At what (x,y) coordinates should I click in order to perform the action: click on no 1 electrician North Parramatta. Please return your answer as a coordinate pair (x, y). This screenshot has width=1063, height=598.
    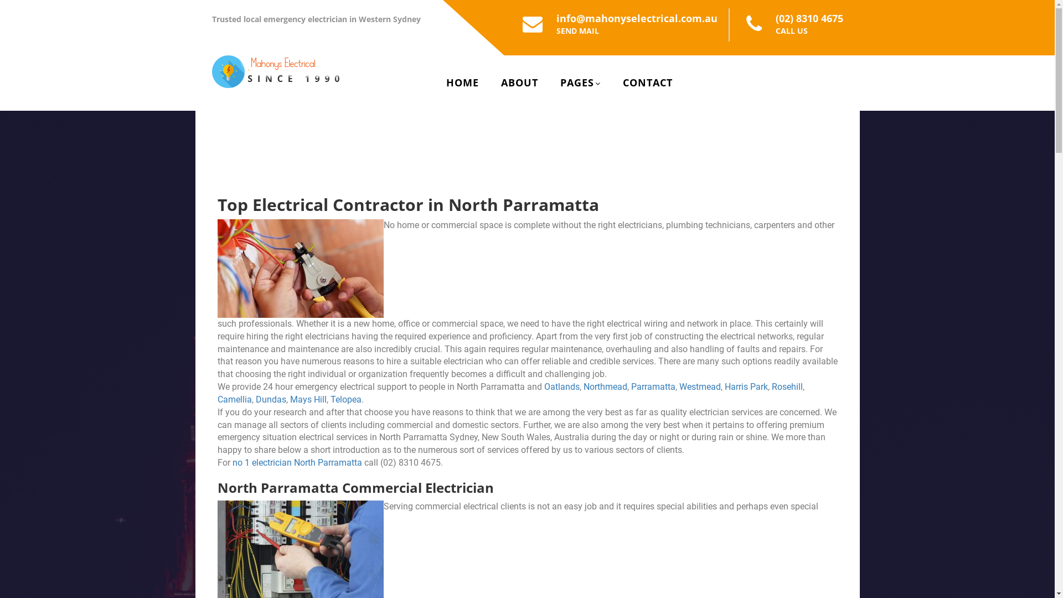
    Looking at the image, I should click on (297, 463).